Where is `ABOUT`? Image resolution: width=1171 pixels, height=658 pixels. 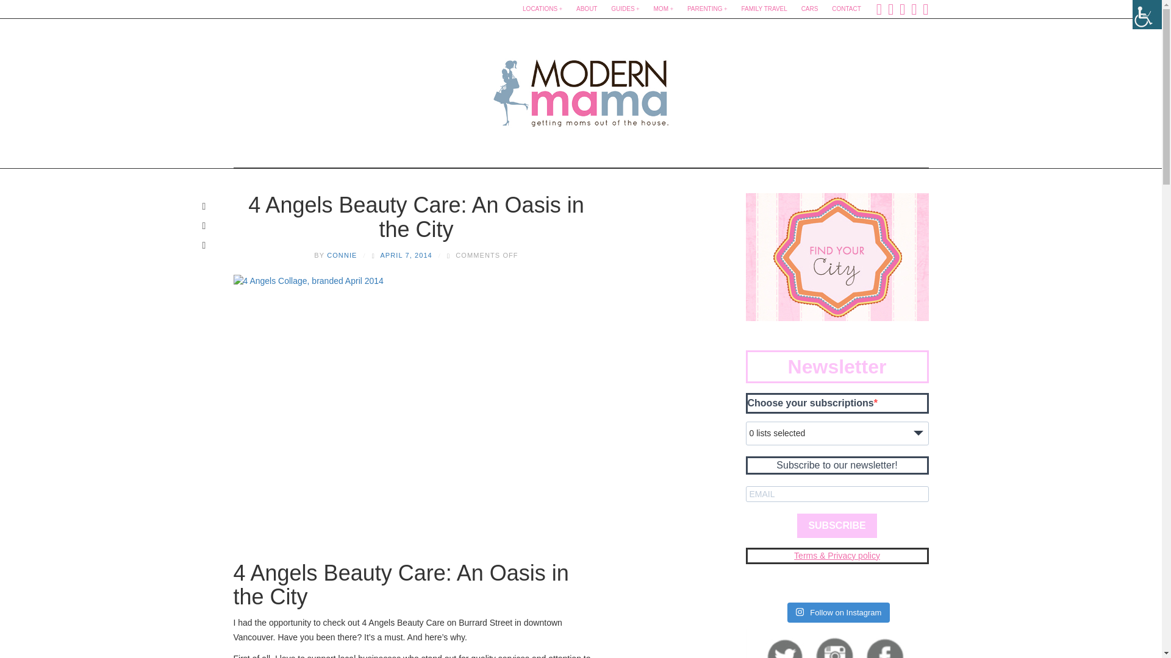 ABOUT is located at coordinates (587, 9).